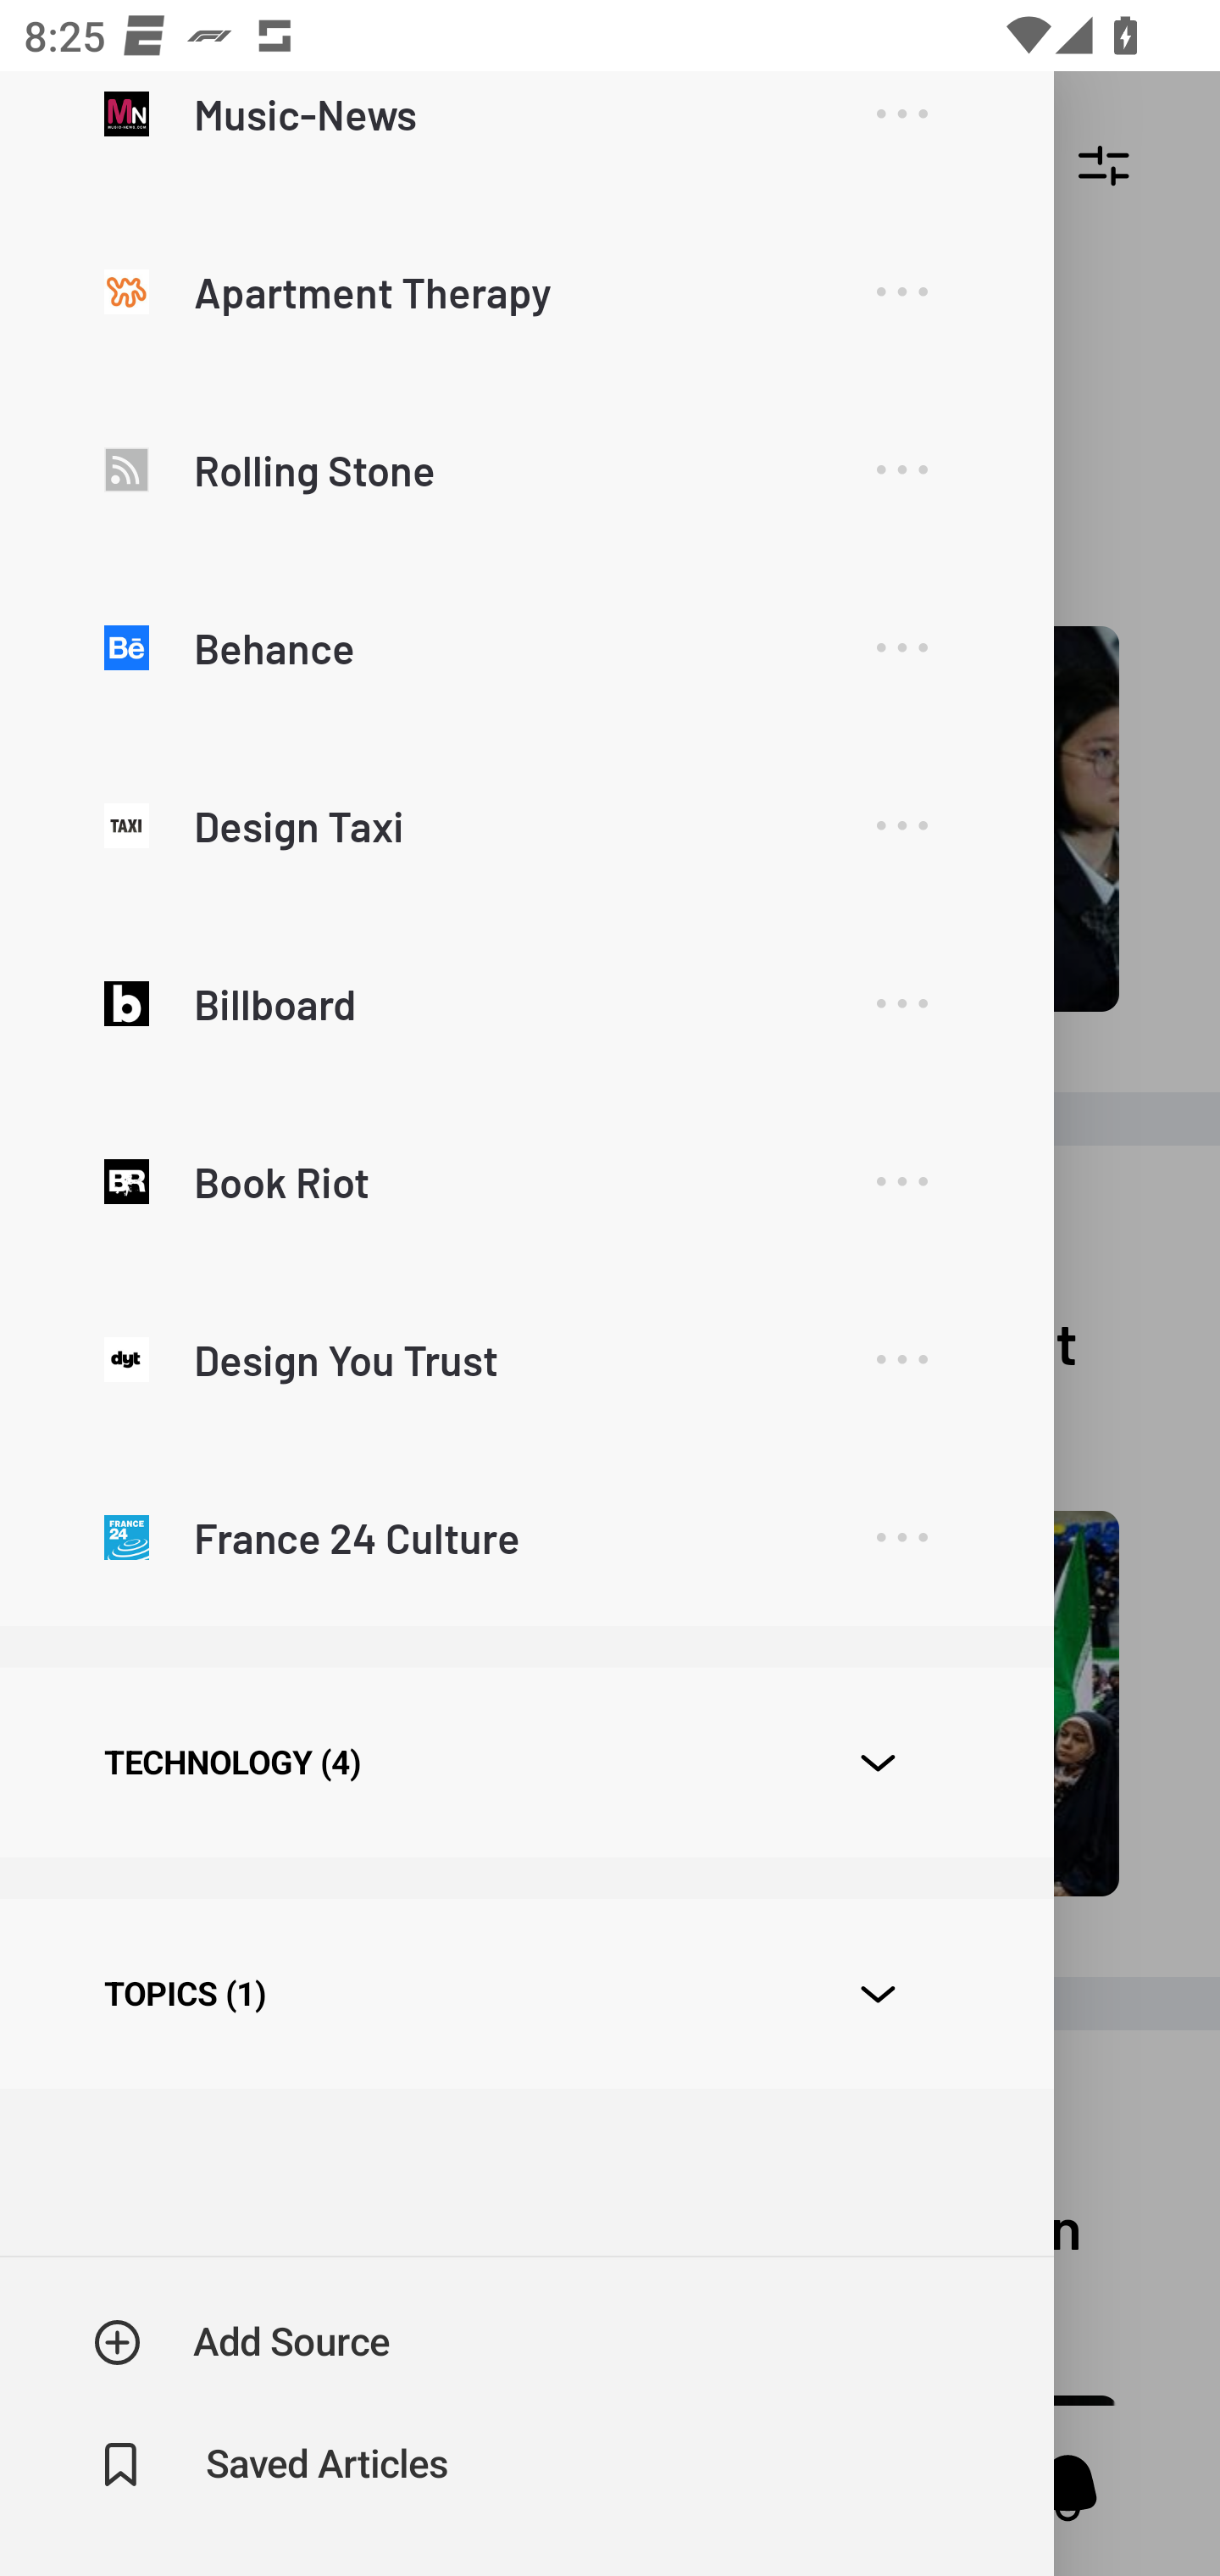  I want to click on More Options, so click(901, 1003).